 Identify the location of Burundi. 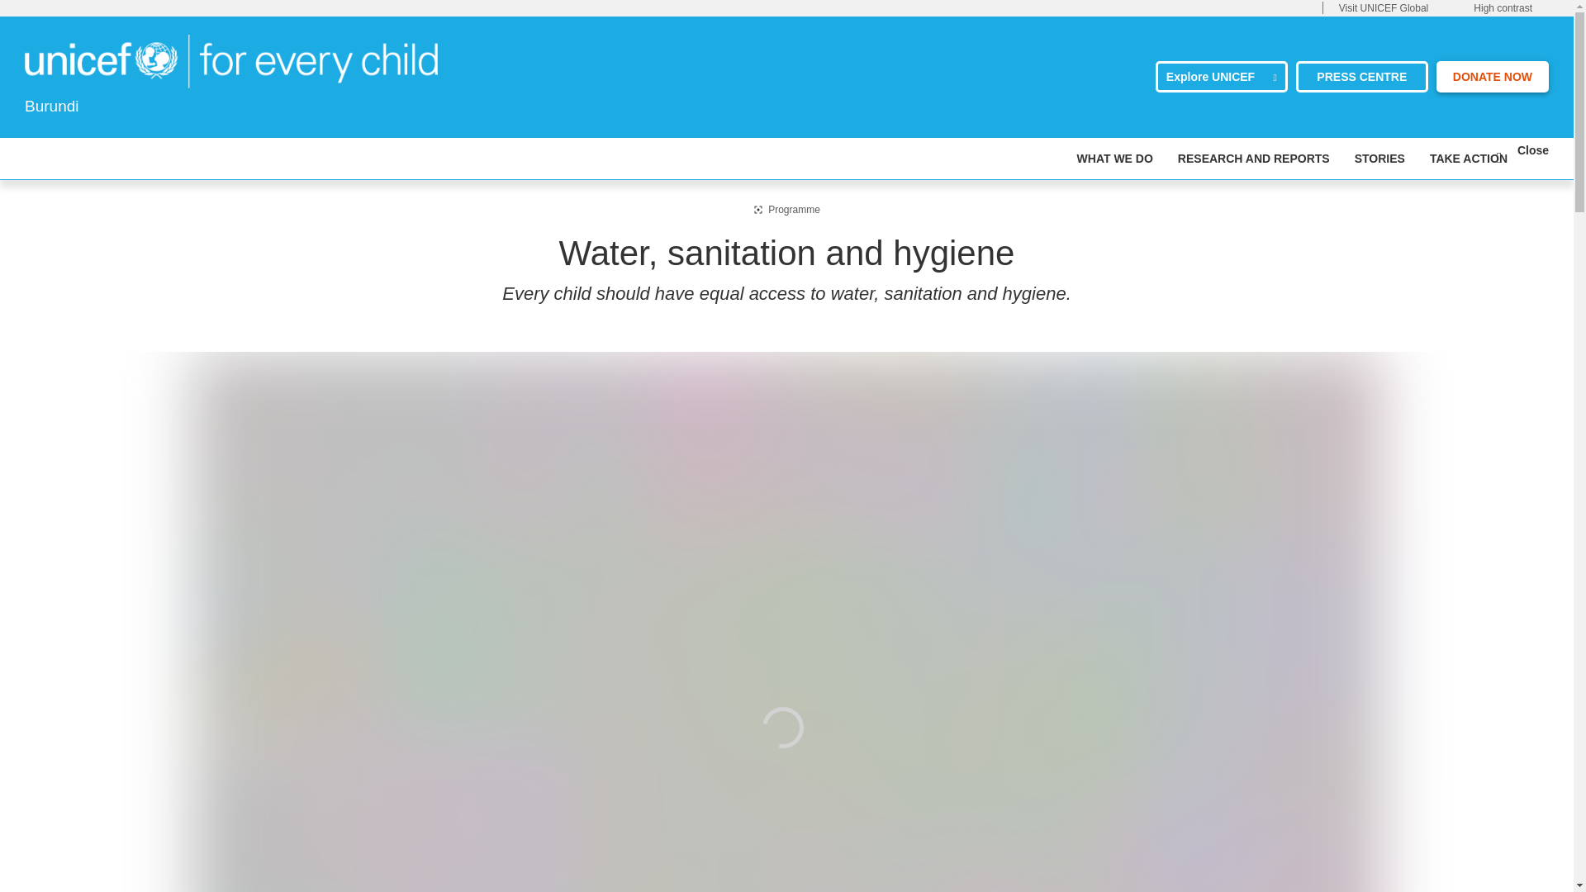
(231, 61).